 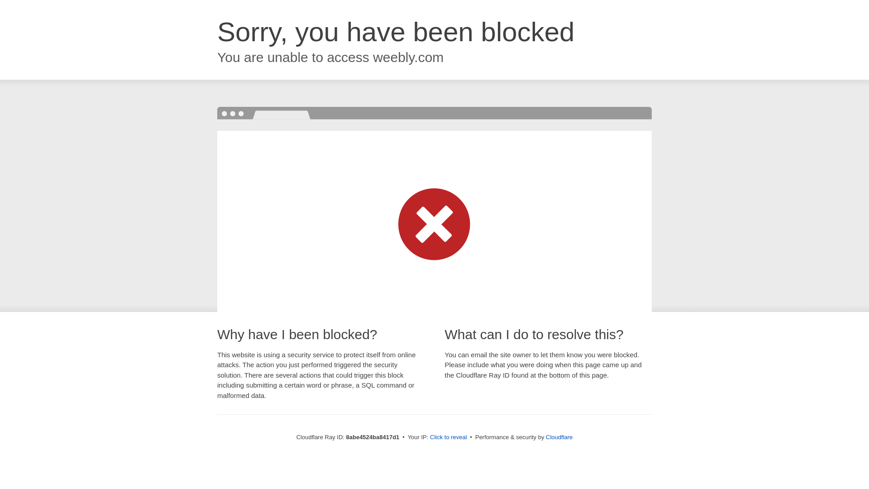 What do you see at coordinates (449, 437) in the screenshot?
I see `Click to reveal` at bounding box center [449, 437].